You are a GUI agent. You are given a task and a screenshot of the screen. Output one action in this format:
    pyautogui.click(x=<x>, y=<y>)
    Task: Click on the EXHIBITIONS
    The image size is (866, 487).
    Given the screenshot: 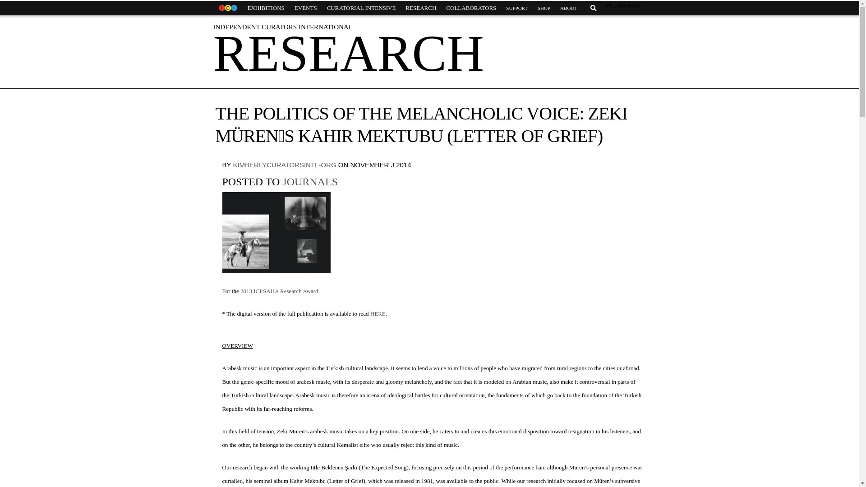 What is the action you would take?
    pyautogui.click(x=266, y=8)
    